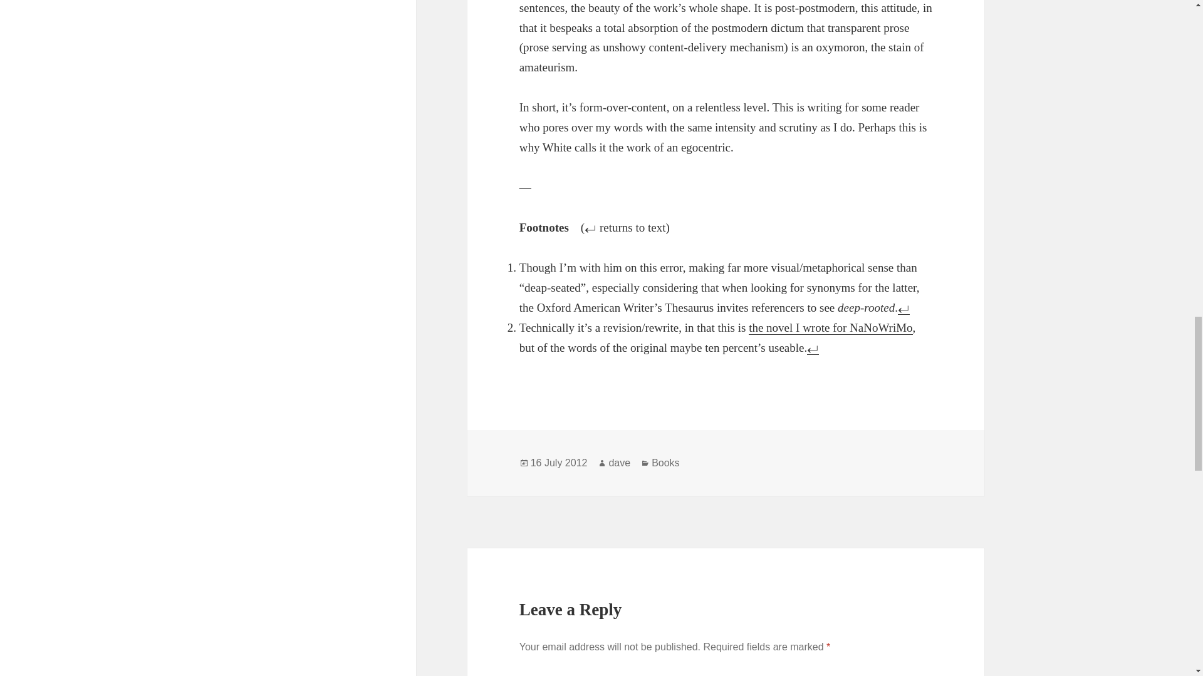 The image size is (1203, 676). What do you see at coordinates (665, 463) in the screenshot?
I see `Books` at bounding box center [665, 463].